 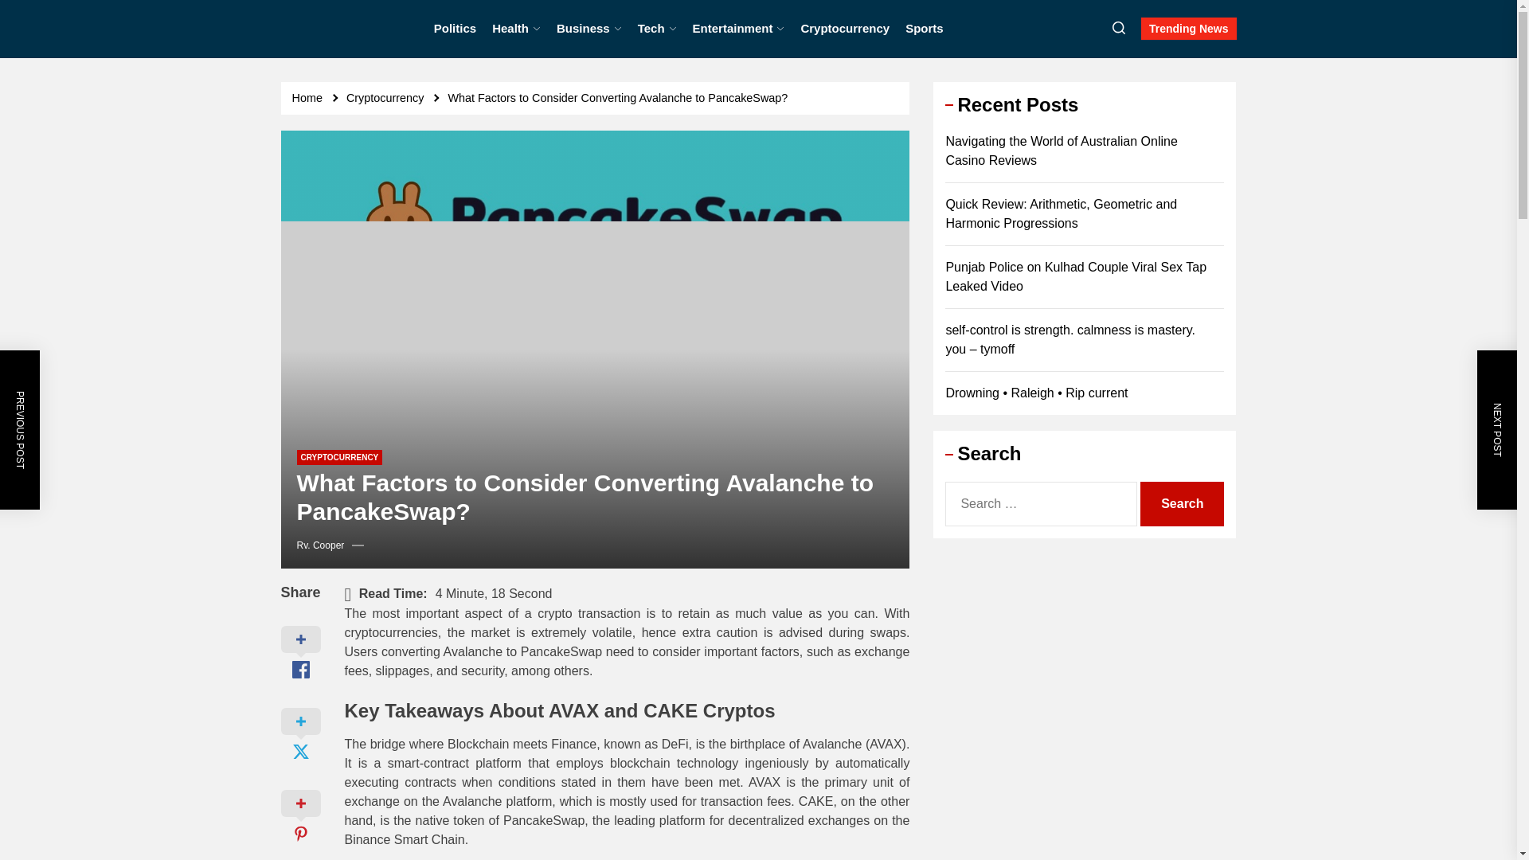 I want to click on Sports, so click(x=924, y=29).